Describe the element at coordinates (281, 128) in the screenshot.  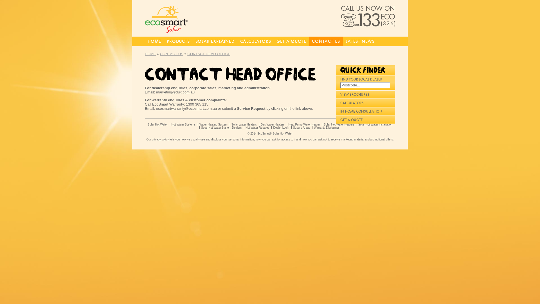
I see `Dealer Login` at that location.